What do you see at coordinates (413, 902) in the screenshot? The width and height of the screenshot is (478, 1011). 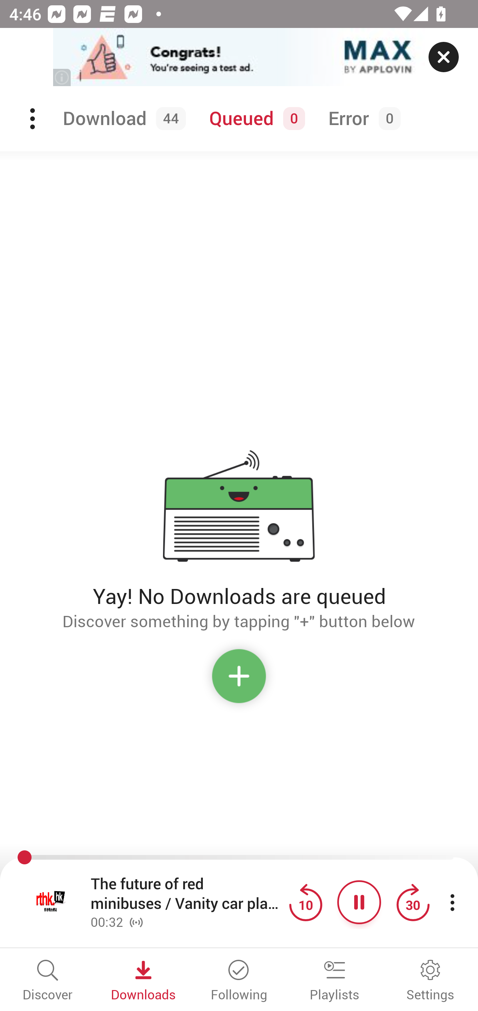 I see `Jump forward` at bounding box center [413, 902].